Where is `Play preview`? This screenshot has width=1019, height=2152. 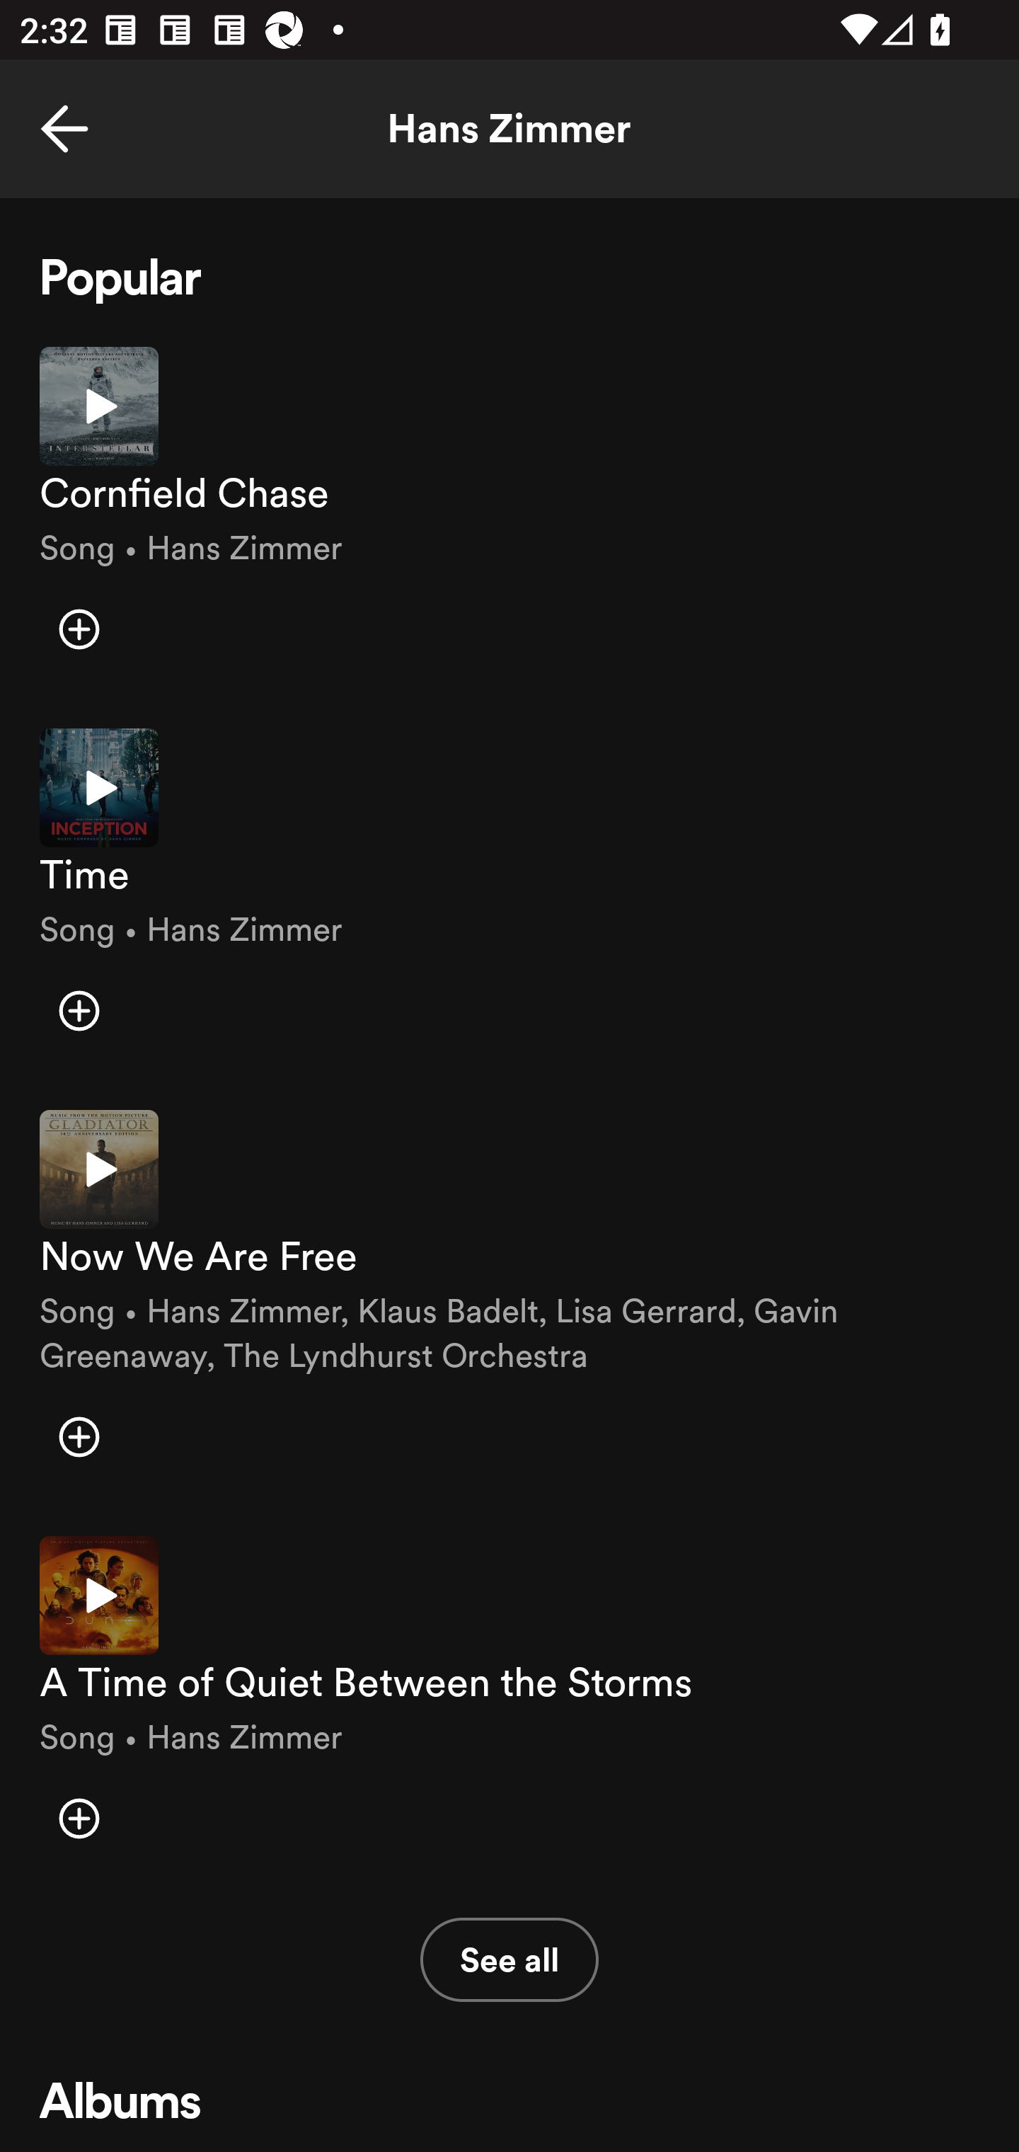
Play preview is located at coordinates (99, 787).